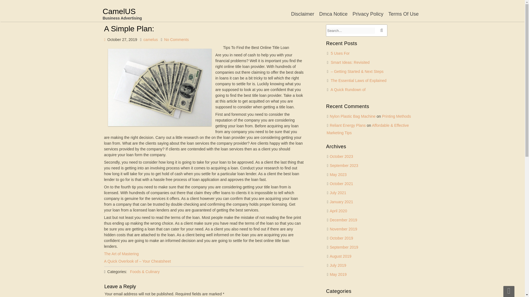 The width and height of the screenshot is (529, 297). What do you see at coordinates (368, 14) in the screenshot?
I see `Privacy Policy` at bounding box center [368, 14].